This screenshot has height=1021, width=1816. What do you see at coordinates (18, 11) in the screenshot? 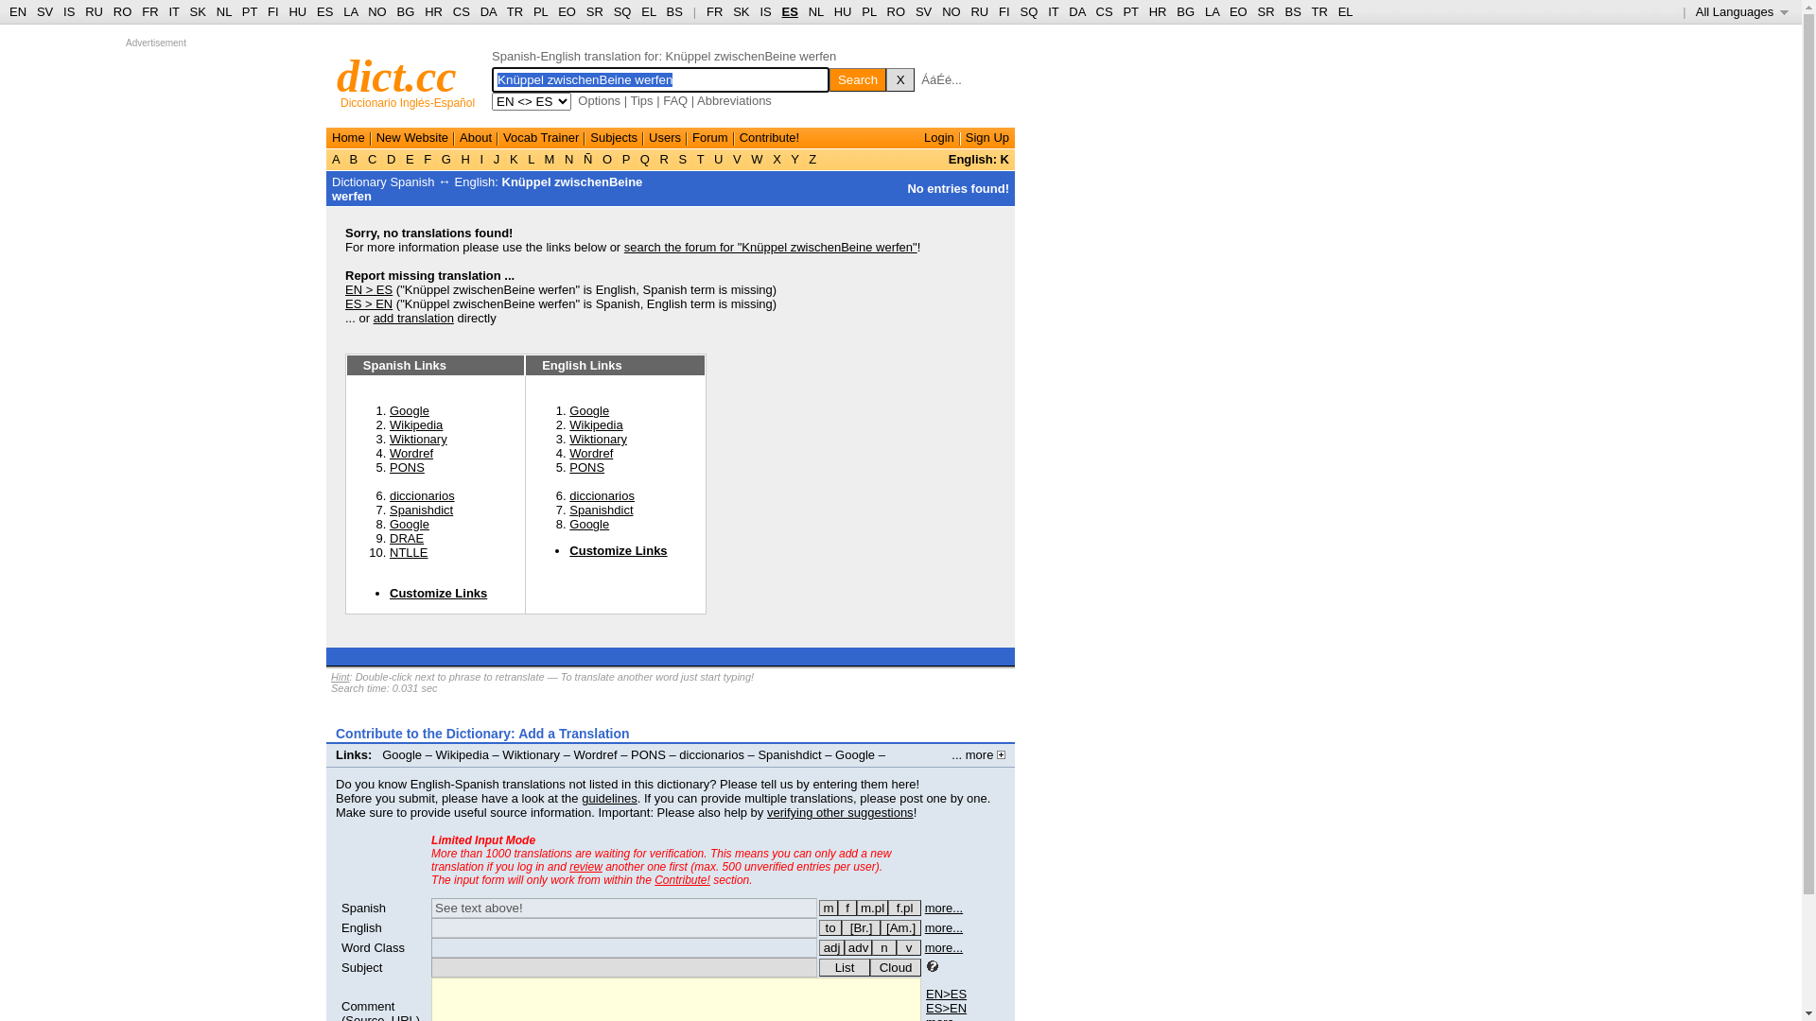
I see `EN` at bounding box center [18, 11].